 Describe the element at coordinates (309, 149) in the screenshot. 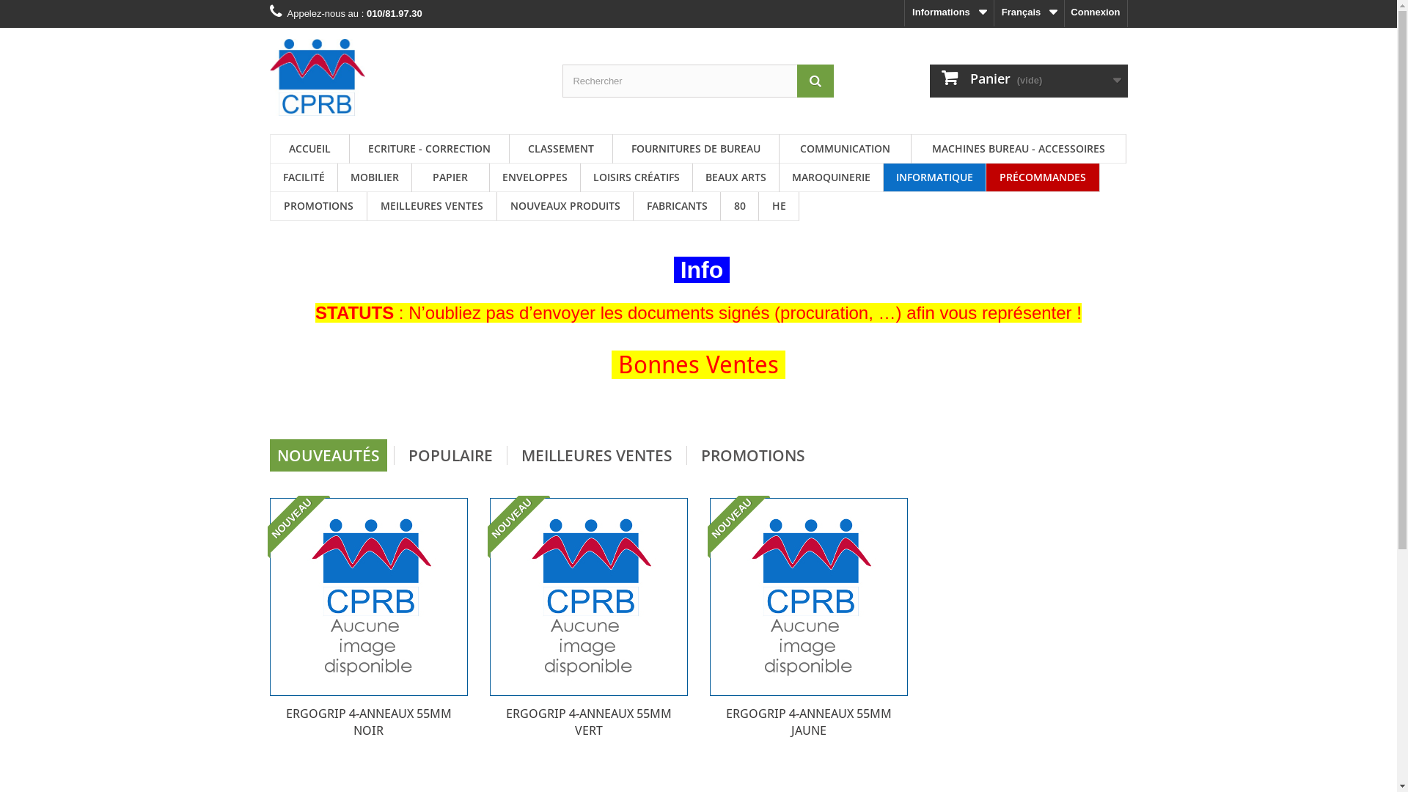

I see `ACCUEIL` at that location.